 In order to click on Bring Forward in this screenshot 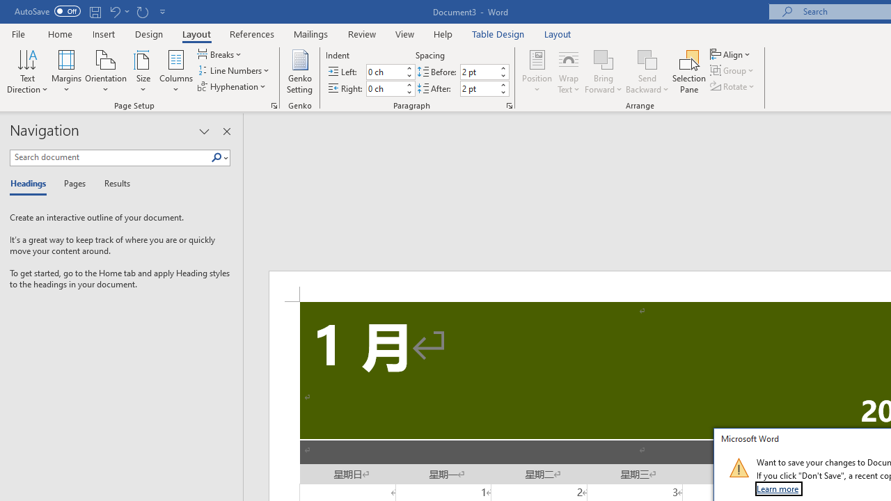, I will do `click(604, 71)`.